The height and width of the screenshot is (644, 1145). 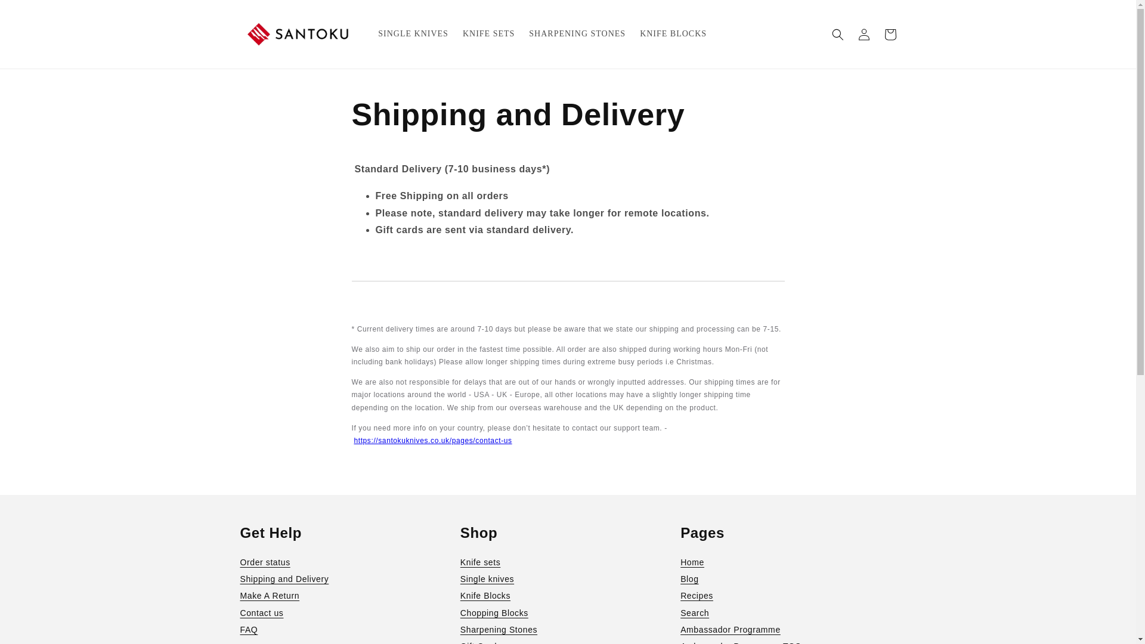 What do you see at coordinates (568, 641) in the screenshot?
I see `Gift Cards` at bounding box center [568, 641].